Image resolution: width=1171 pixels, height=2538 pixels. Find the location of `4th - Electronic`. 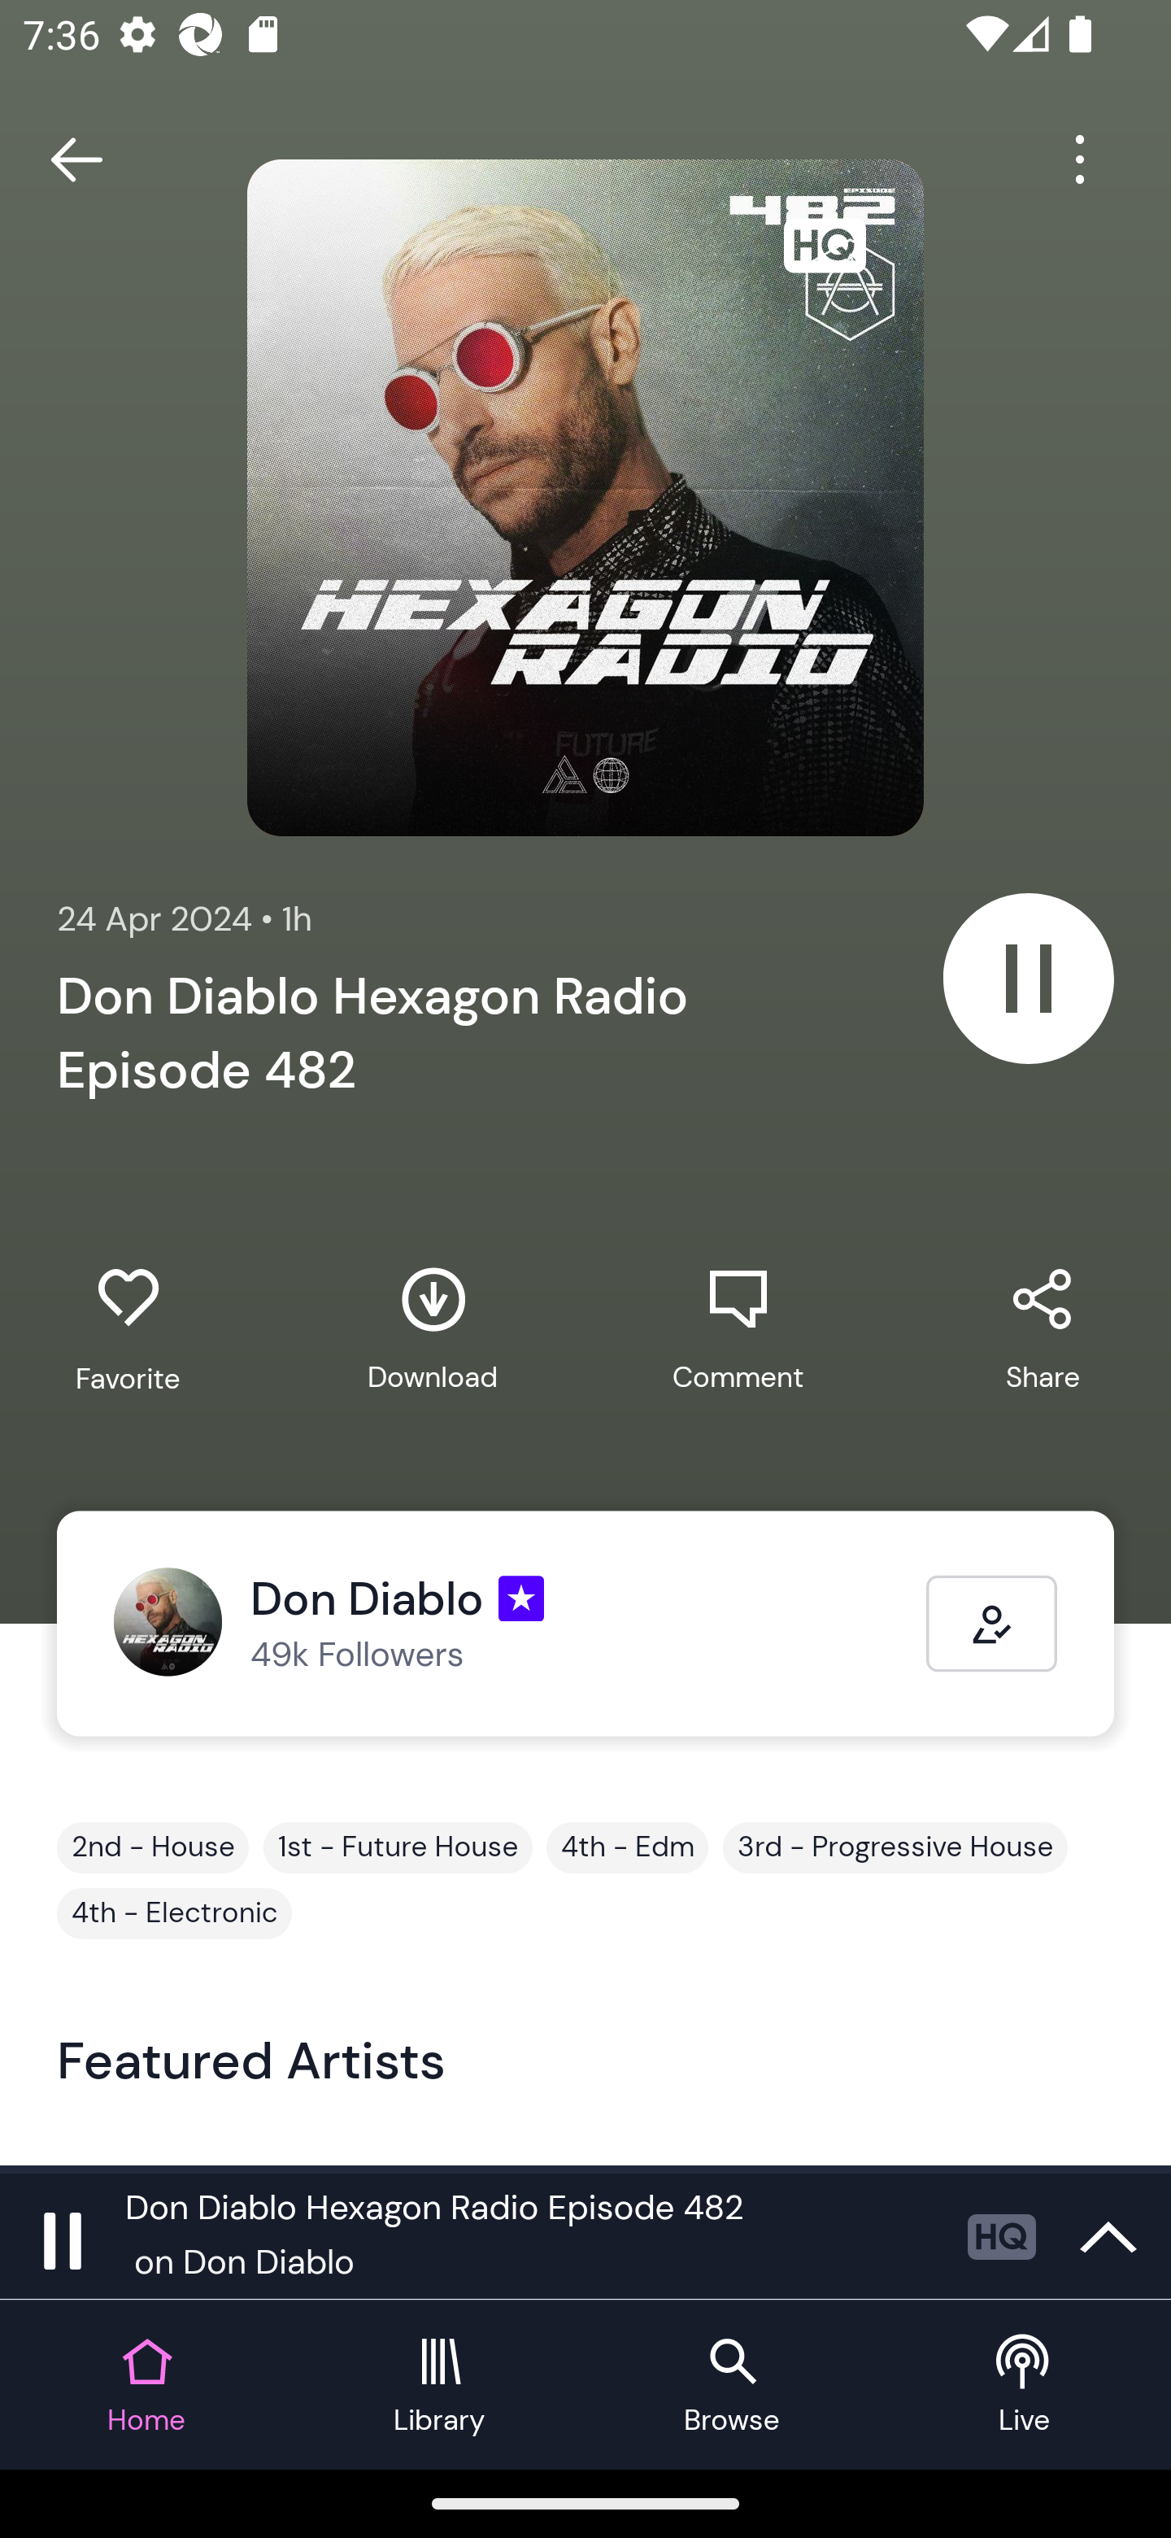

4th - Electronic is located at coordinates (174, 1913).